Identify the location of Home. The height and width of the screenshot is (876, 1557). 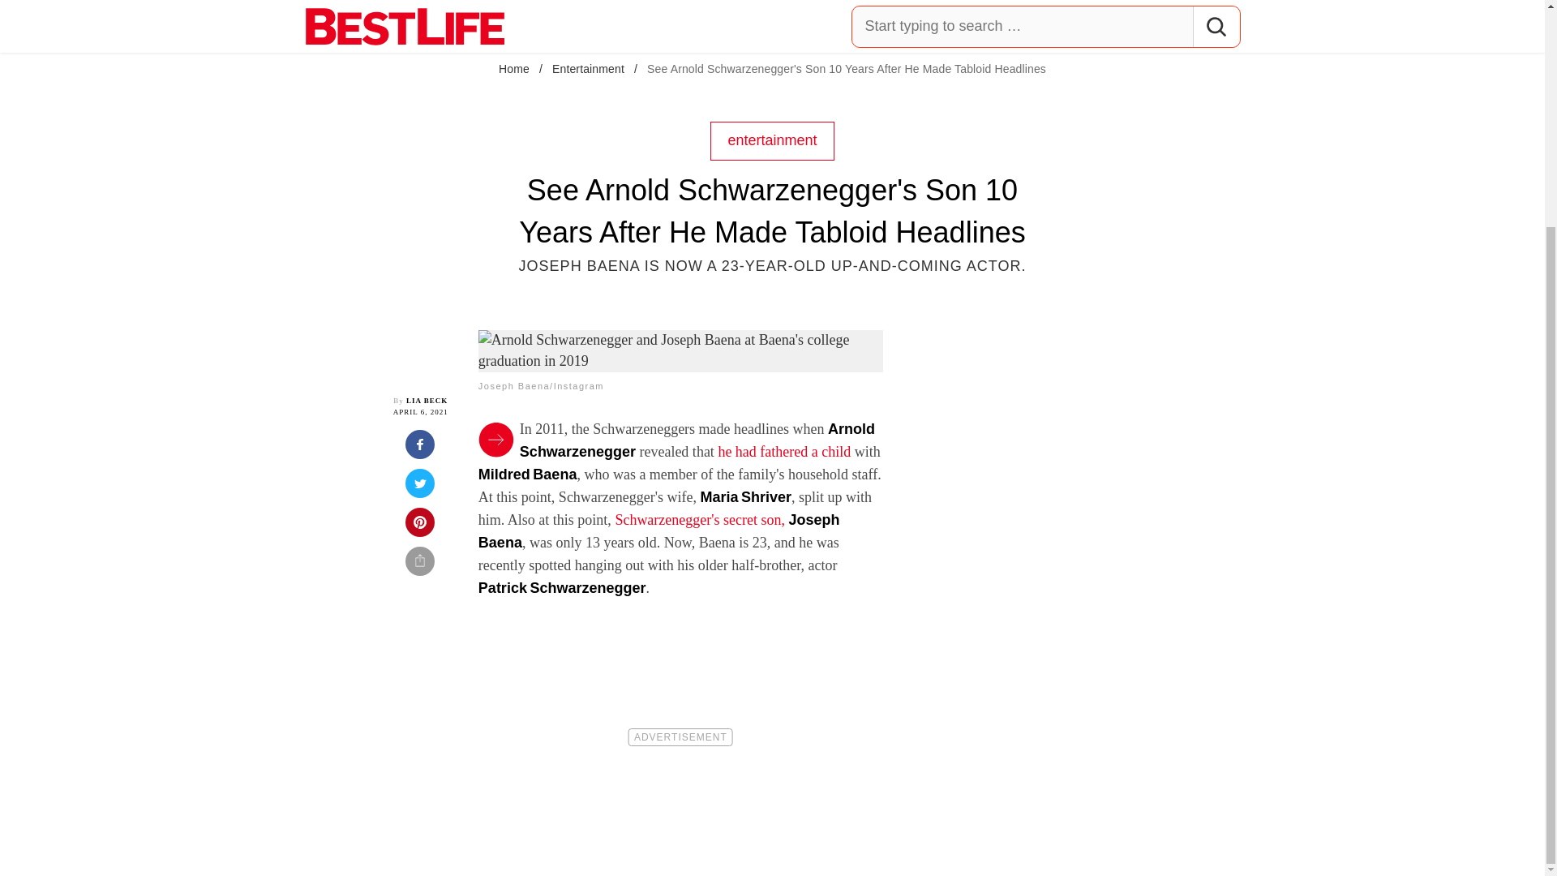
(513, 68).